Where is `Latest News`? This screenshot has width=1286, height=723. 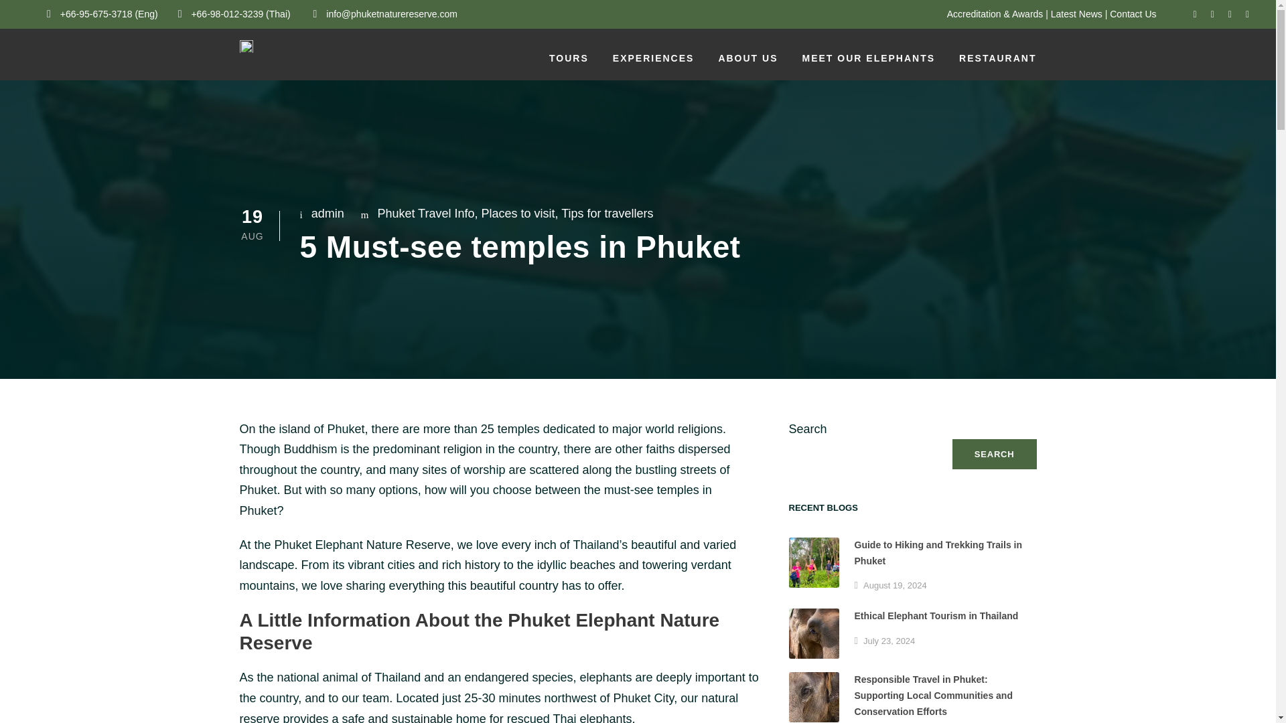
Latest News is located at coordinates (1076, 13).